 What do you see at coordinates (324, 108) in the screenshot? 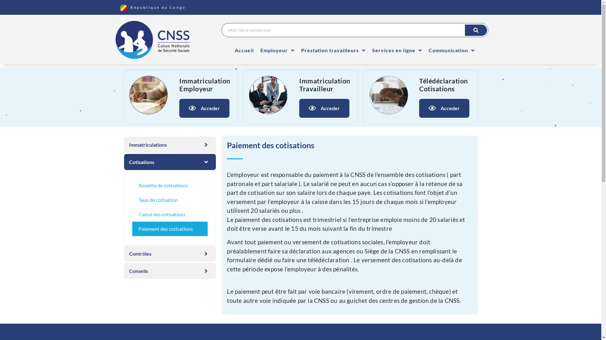
I see `Acceder` at bounding box center [324, 108].